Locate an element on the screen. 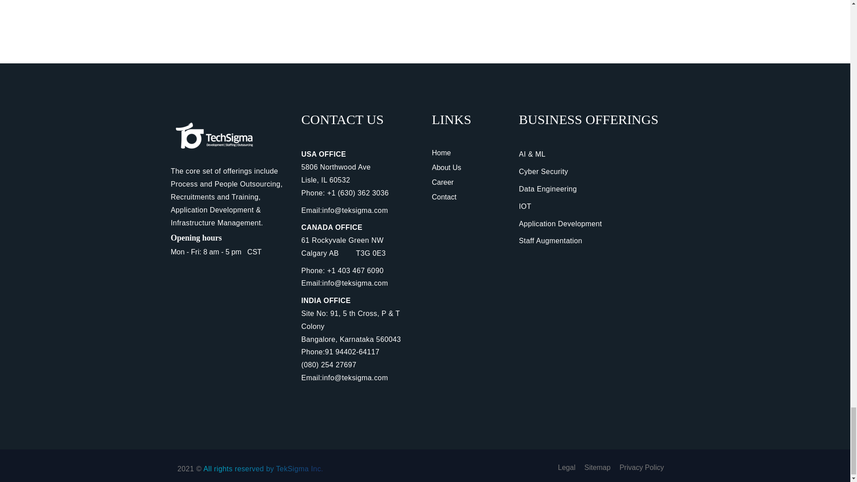 This screenshot has height=482, width=857. IOT is located at coordinates (525, 206).